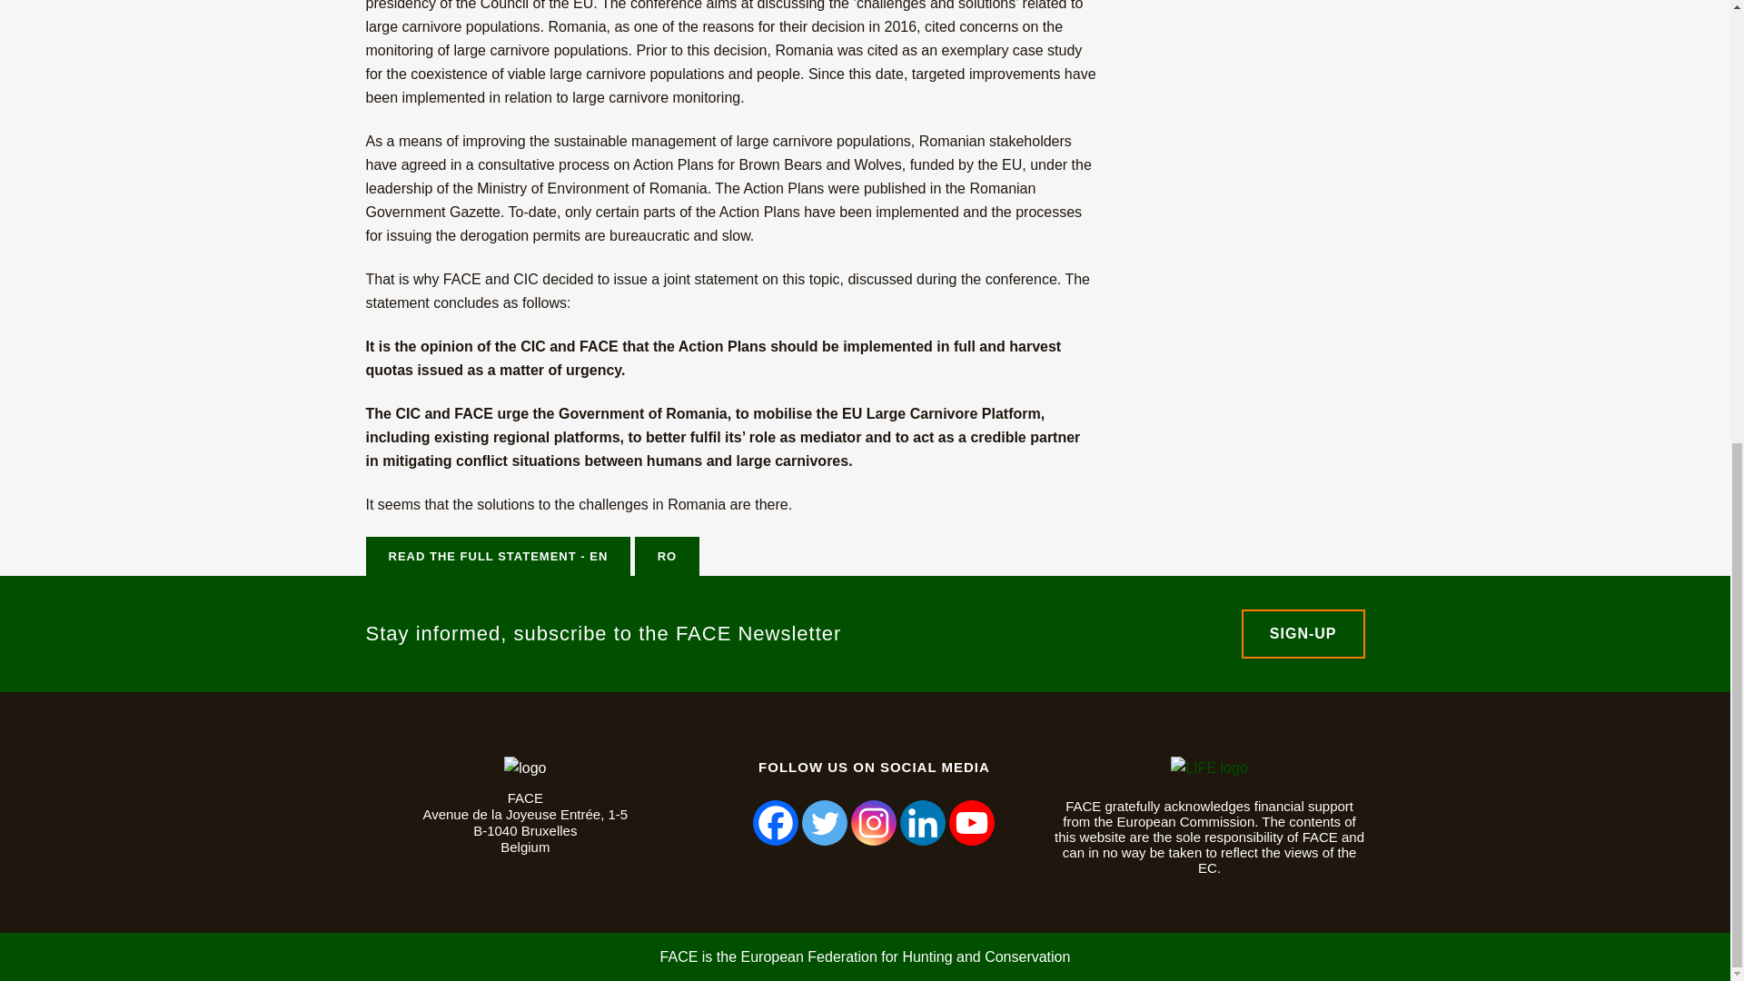  Describe the element at coordinates (873, 823) in the screenshot. I see `Instagram` at that location.